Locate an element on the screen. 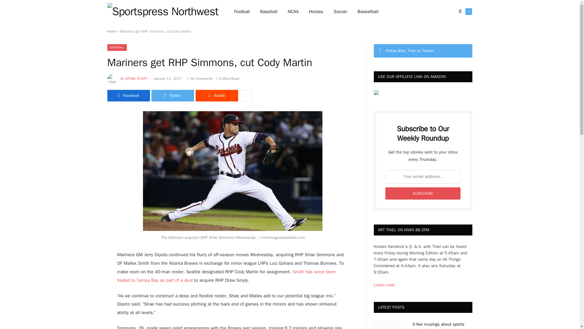 This screenshot has height=329, width=584. No Comments is located at coordinates (200, 78).